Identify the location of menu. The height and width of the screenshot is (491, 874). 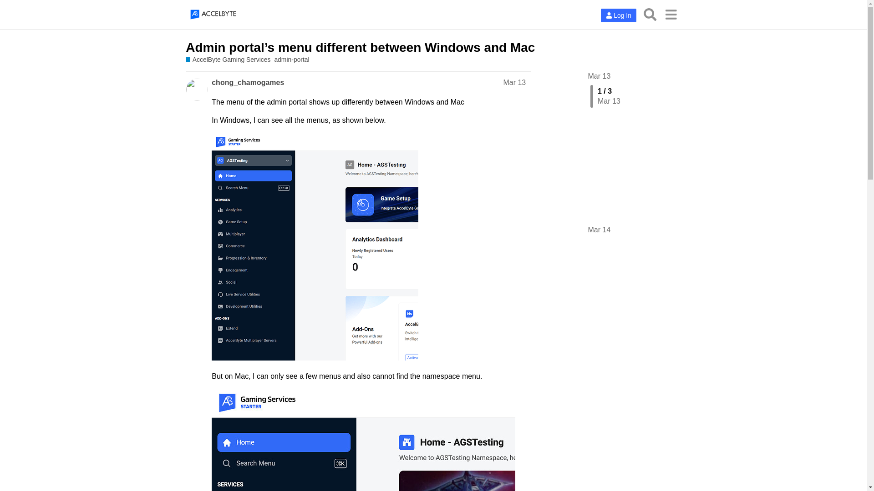
(671, 14).